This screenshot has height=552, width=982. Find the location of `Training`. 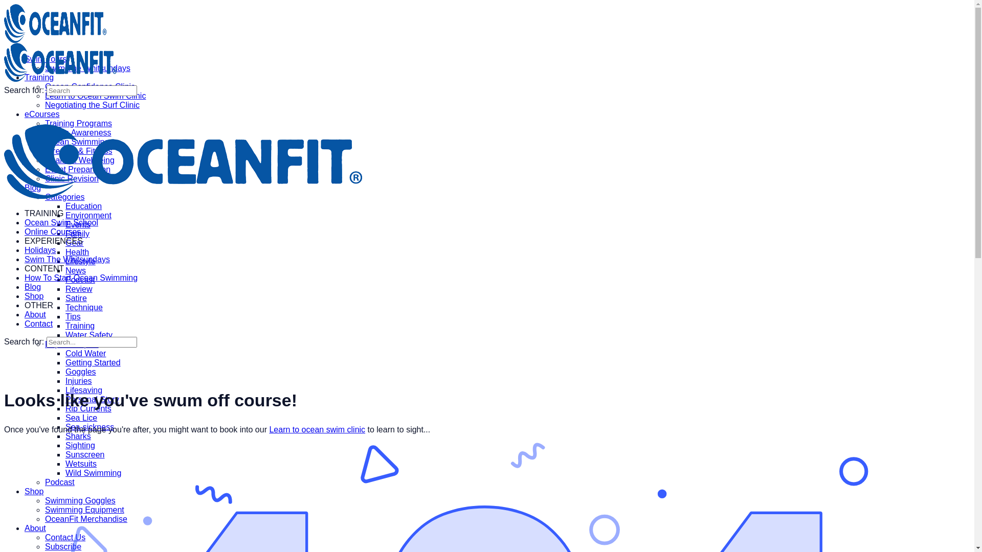

Training is located at coordinates (39, 78).